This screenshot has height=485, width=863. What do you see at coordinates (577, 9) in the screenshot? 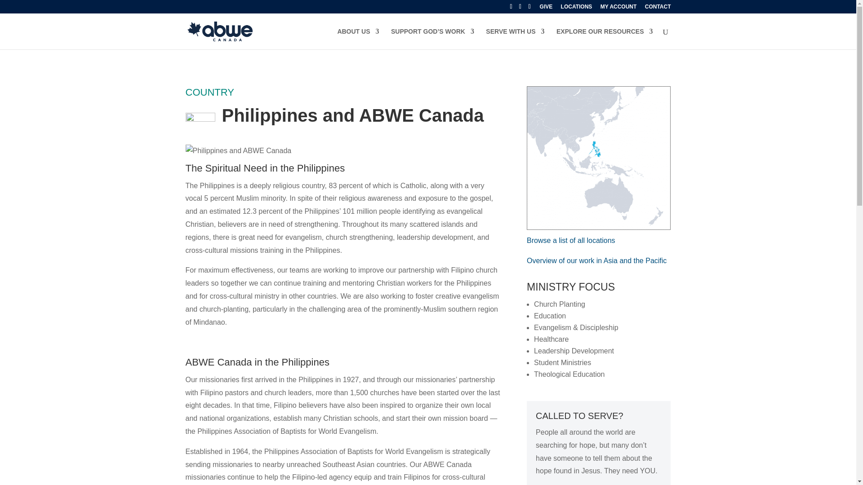
I see `LOCATIONS` at bounding box center [577, 9].